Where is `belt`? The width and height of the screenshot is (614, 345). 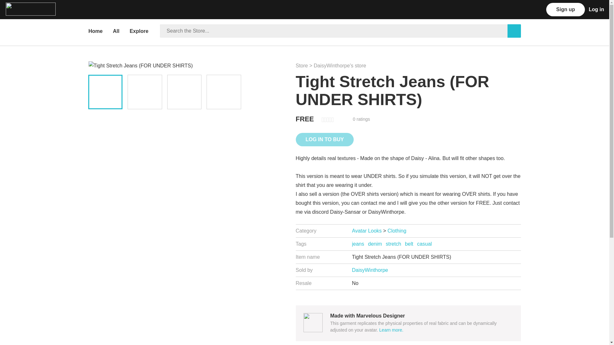 belt is located at coordinates (409, 244).